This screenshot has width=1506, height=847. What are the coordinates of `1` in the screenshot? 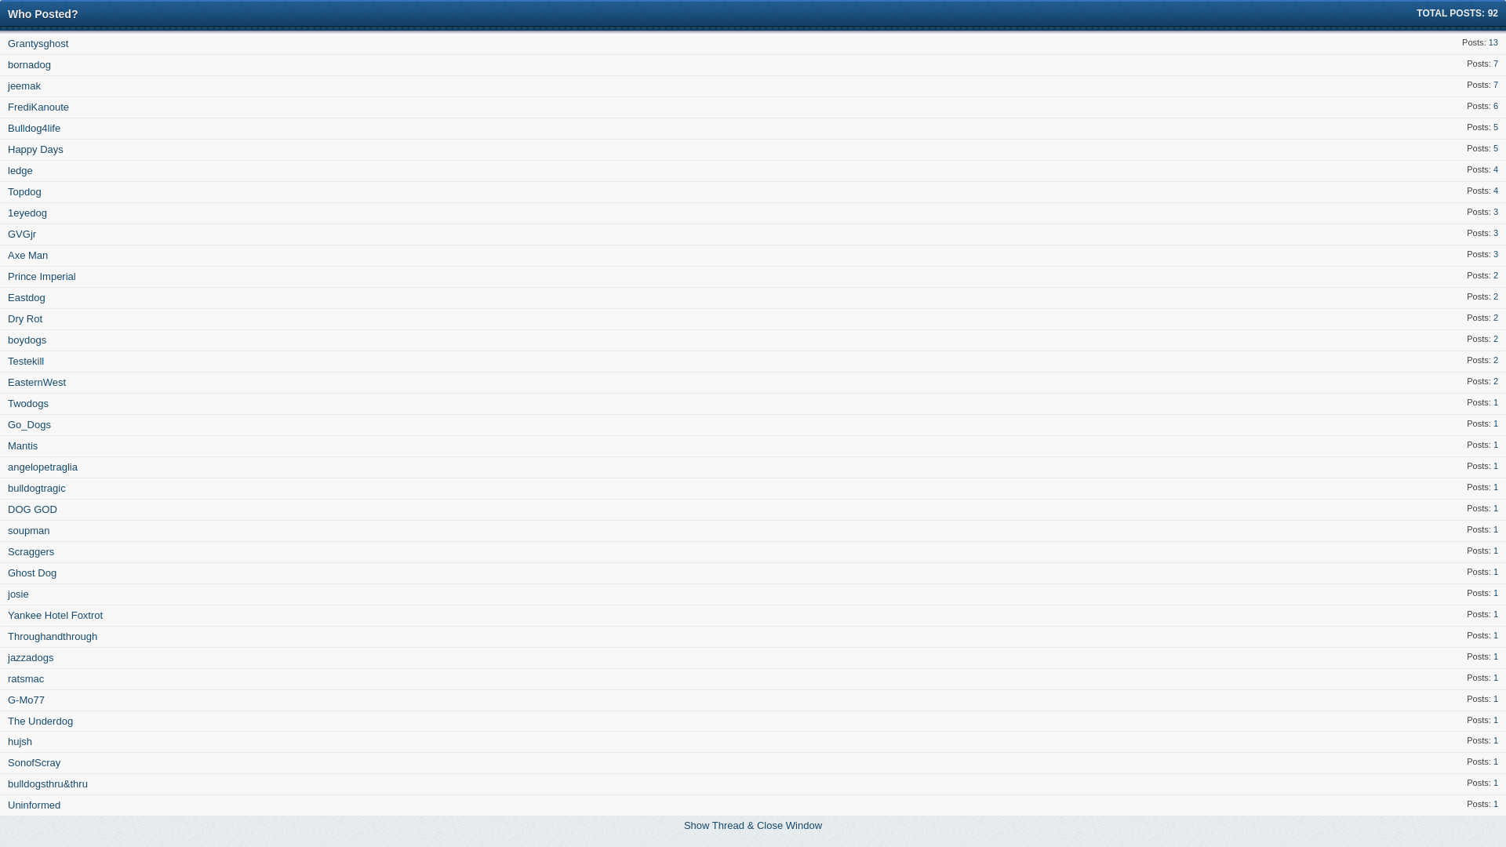 It's located at (1496, 572).